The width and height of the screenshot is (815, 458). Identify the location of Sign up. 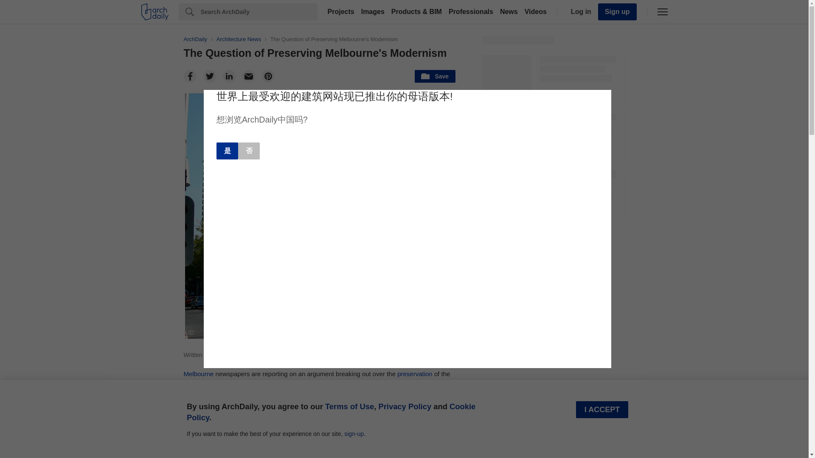
(617, 11).